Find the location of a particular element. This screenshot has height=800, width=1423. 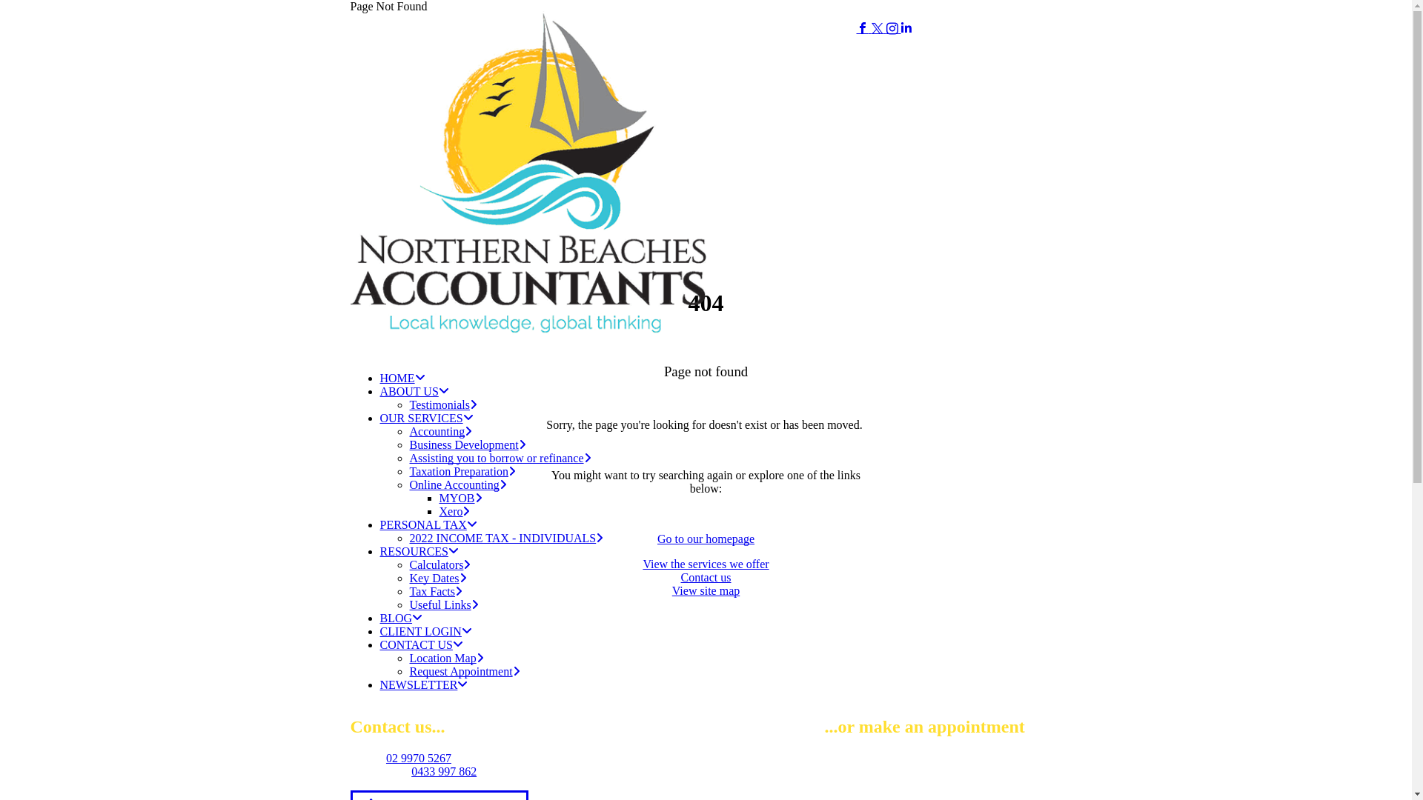

Go to our homepage is located at coordinates (706, 539).